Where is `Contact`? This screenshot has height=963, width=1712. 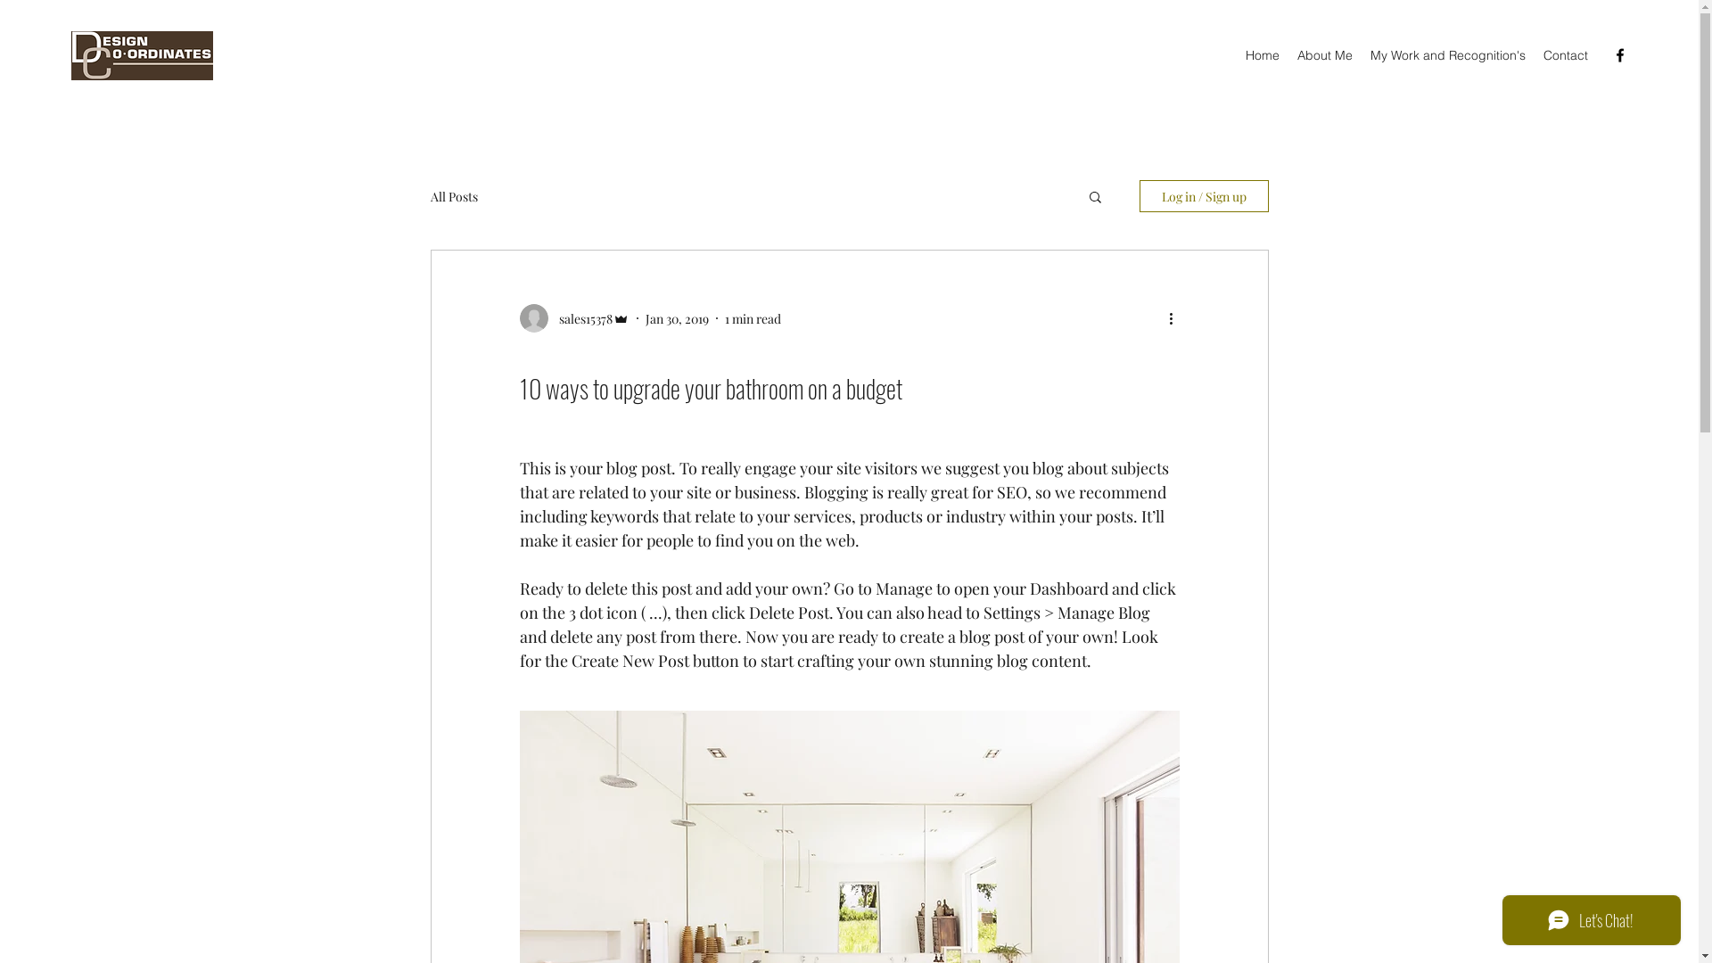
Contact is located at coordinates (1566, 55).